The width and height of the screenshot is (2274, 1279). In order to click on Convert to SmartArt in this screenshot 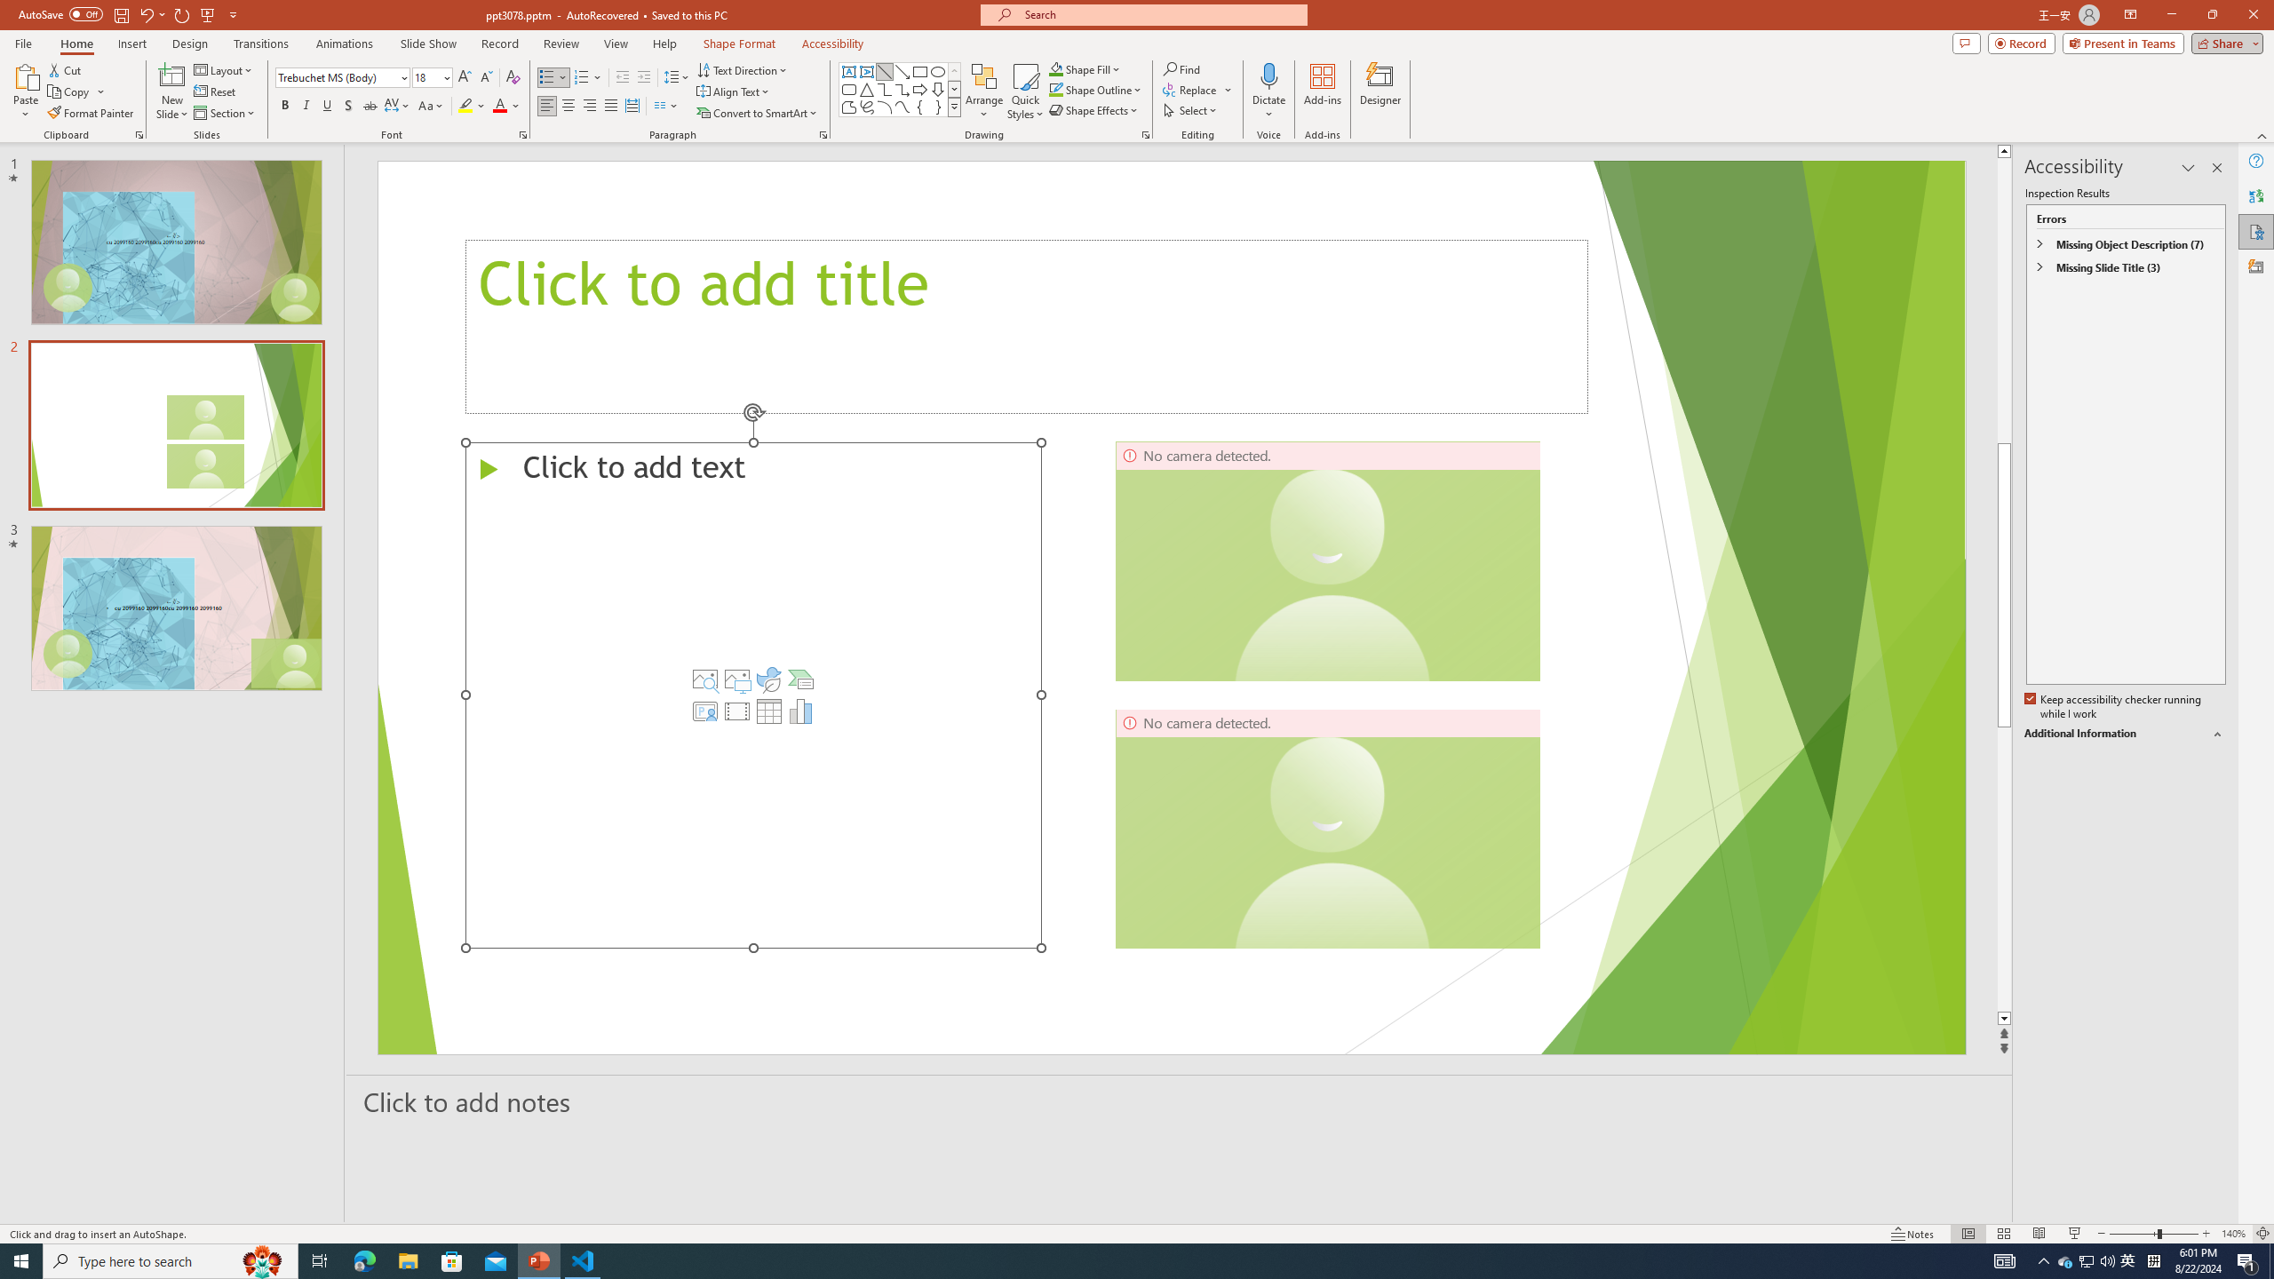, I will do `click(758, 114)`.